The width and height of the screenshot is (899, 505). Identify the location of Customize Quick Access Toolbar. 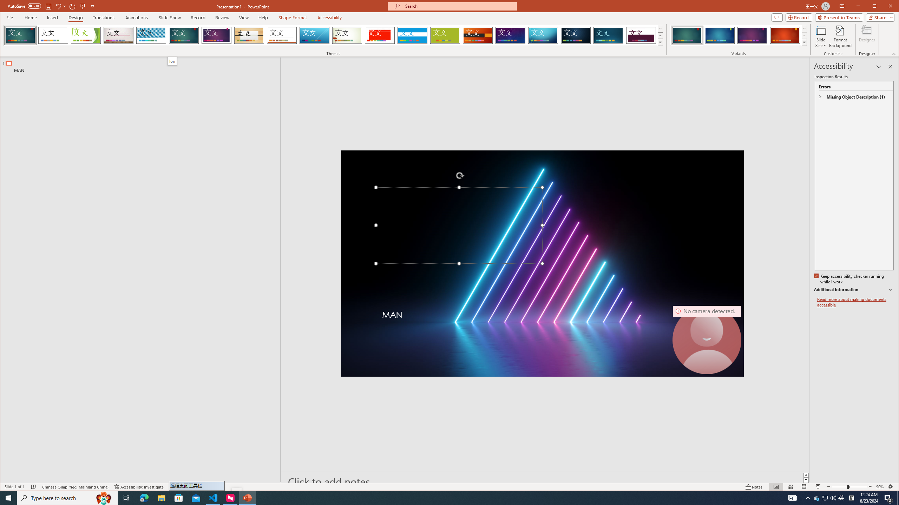
(93, 6).